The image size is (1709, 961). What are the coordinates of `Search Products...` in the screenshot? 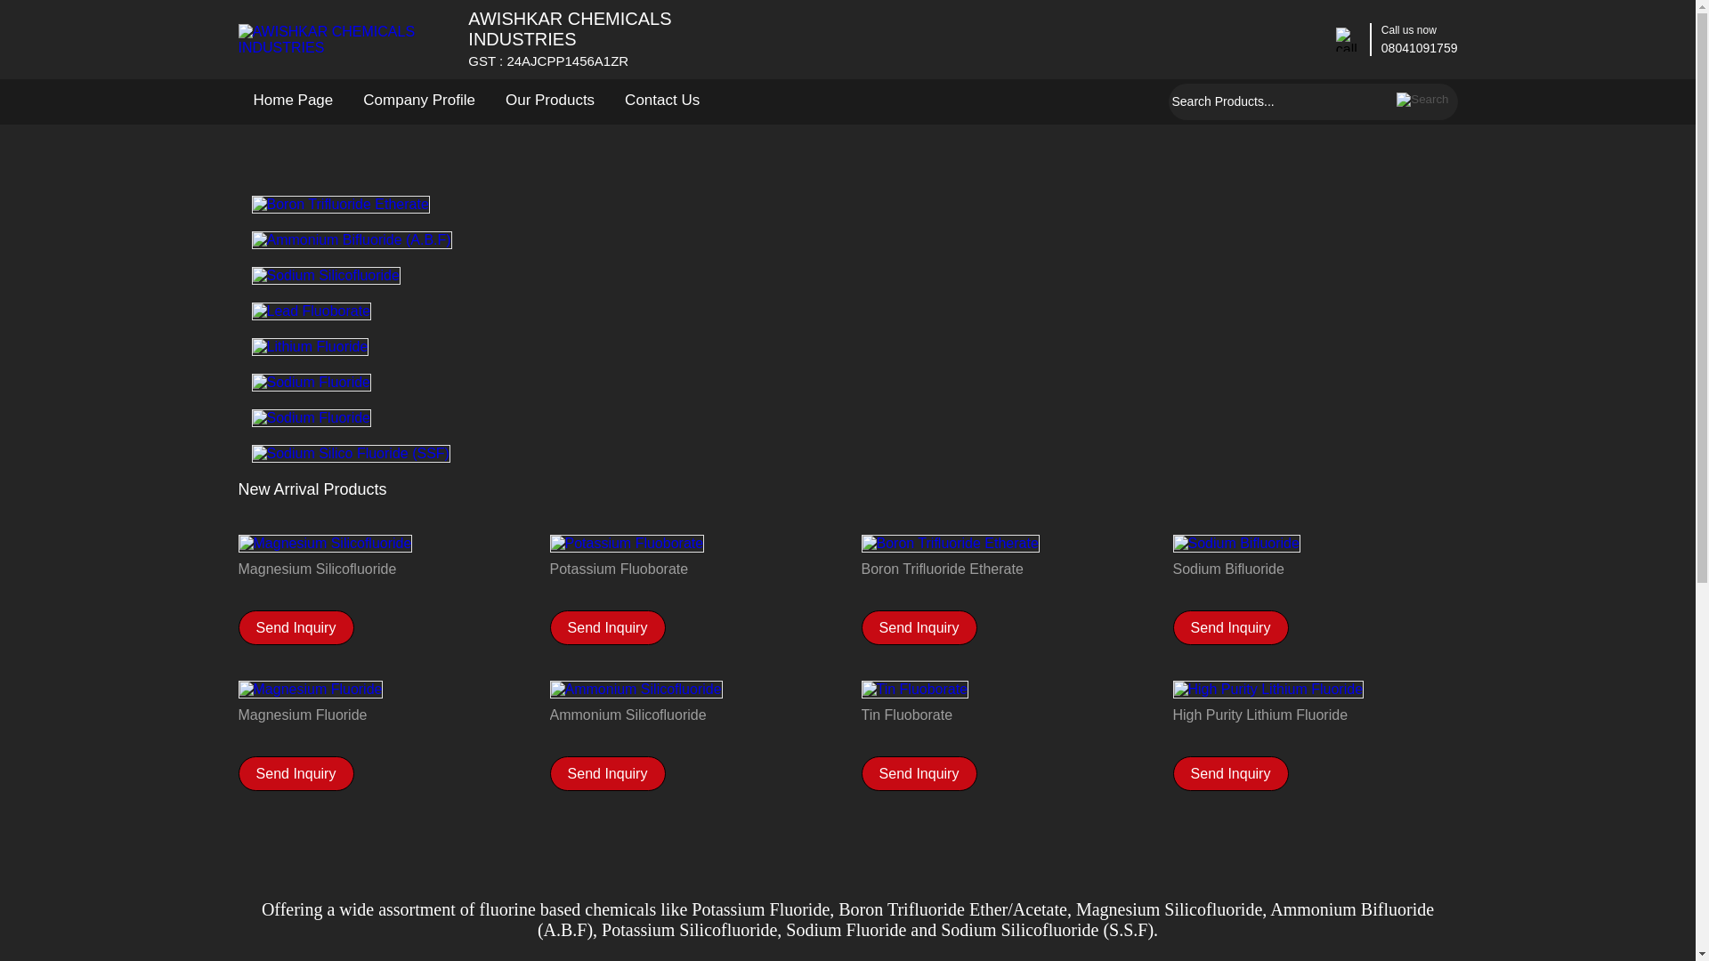 It's located at (1279, 101).